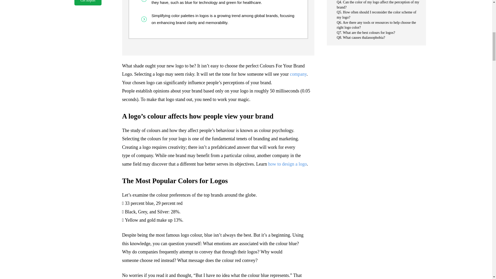 The width and height of the screenshot is (496, 279). Describe the element at coordinates (88, 3) in the screenshot. I see `Get Report` at that location.